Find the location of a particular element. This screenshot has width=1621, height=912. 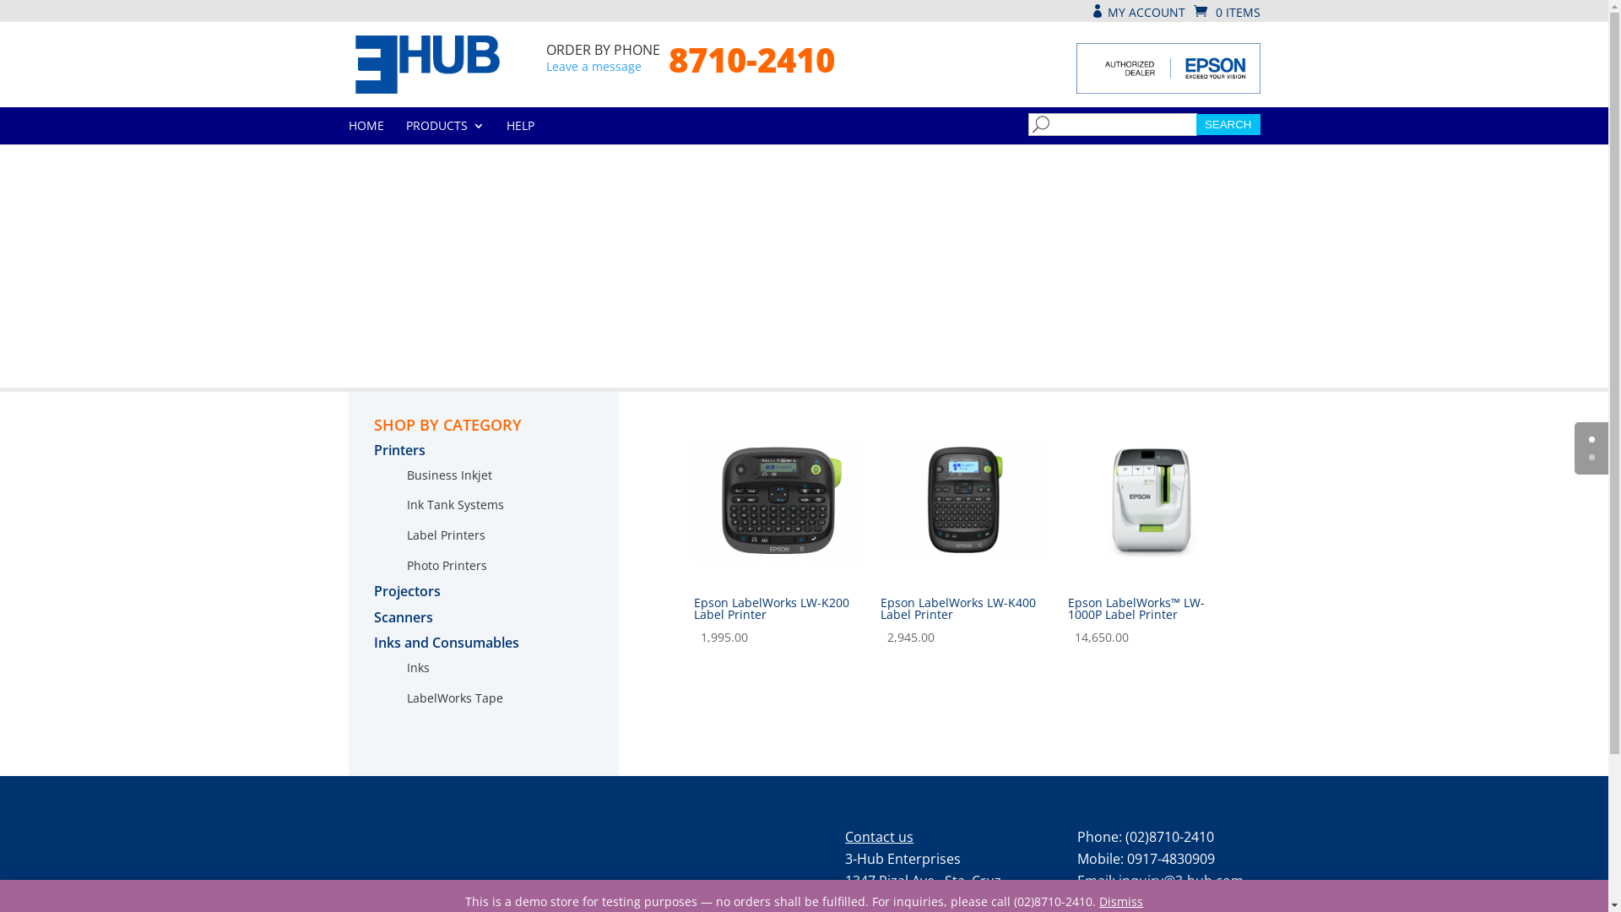

Label Printers is located at coordinates (446, 535).